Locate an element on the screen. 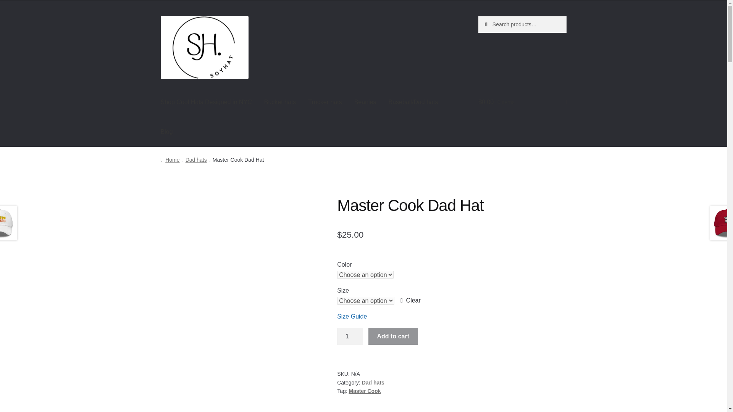 The image size is (733, 412). Home is located at coordinates (170, 159).